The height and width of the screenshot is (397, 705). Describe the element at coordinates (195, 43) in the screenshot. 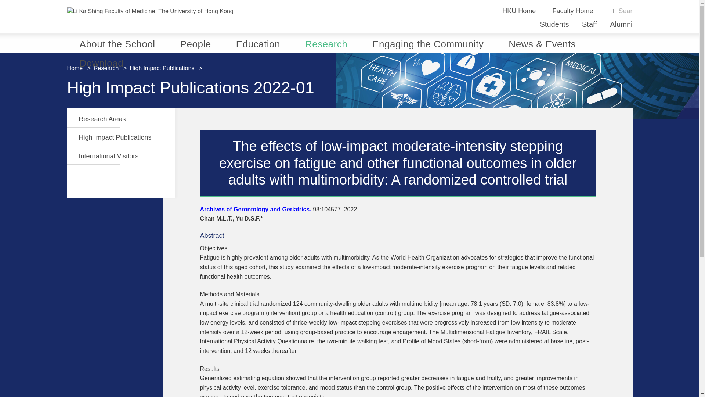

I see `People` at that location.